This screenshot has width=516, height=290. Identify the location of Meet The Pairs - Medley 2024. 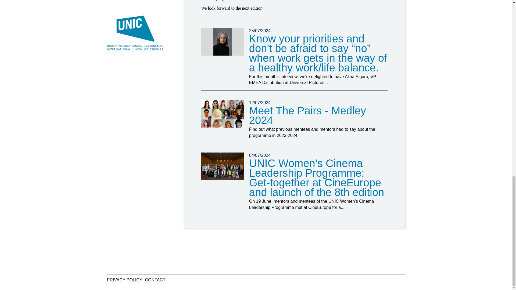
(222, 114).